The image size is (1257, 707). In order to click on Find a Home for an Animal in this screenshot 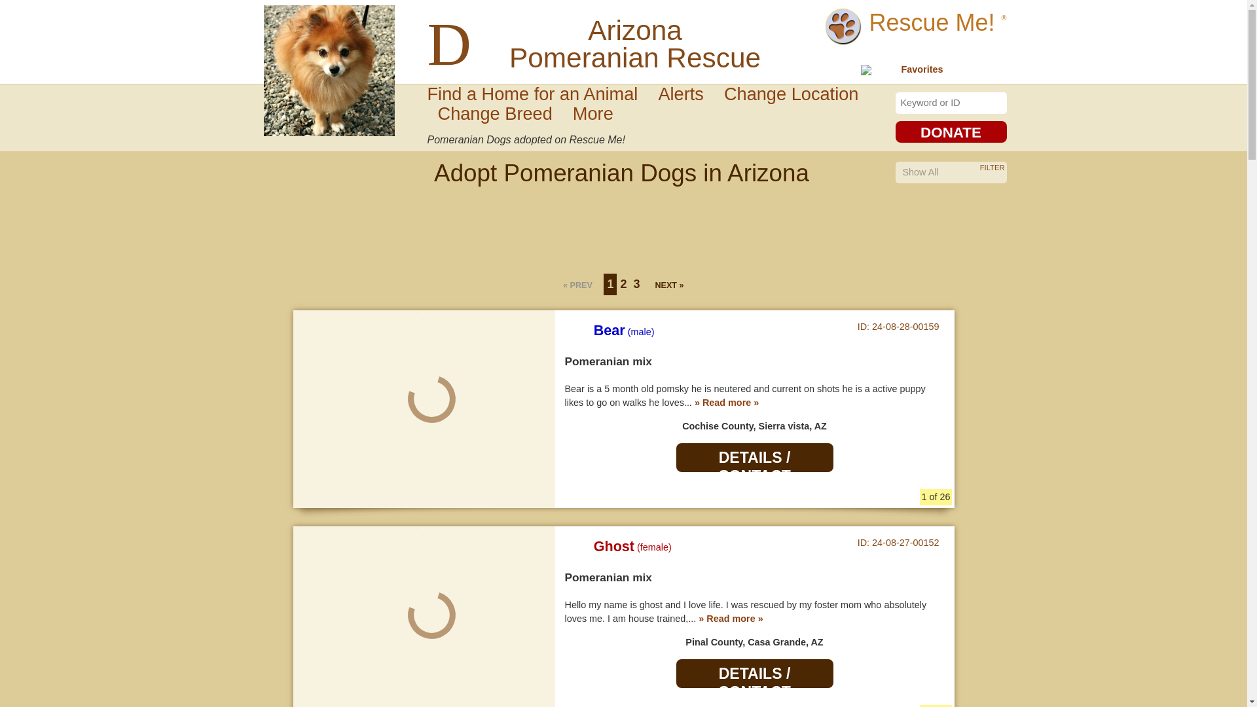, I will do `click(537, 93)`.